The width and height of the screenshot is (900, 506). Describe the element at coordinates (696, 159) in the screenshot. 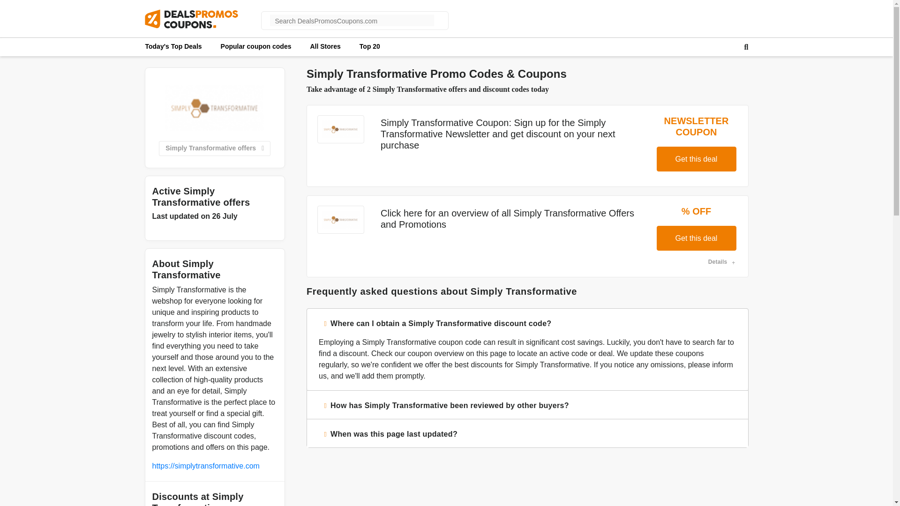

I see `Get this deal` at that location.